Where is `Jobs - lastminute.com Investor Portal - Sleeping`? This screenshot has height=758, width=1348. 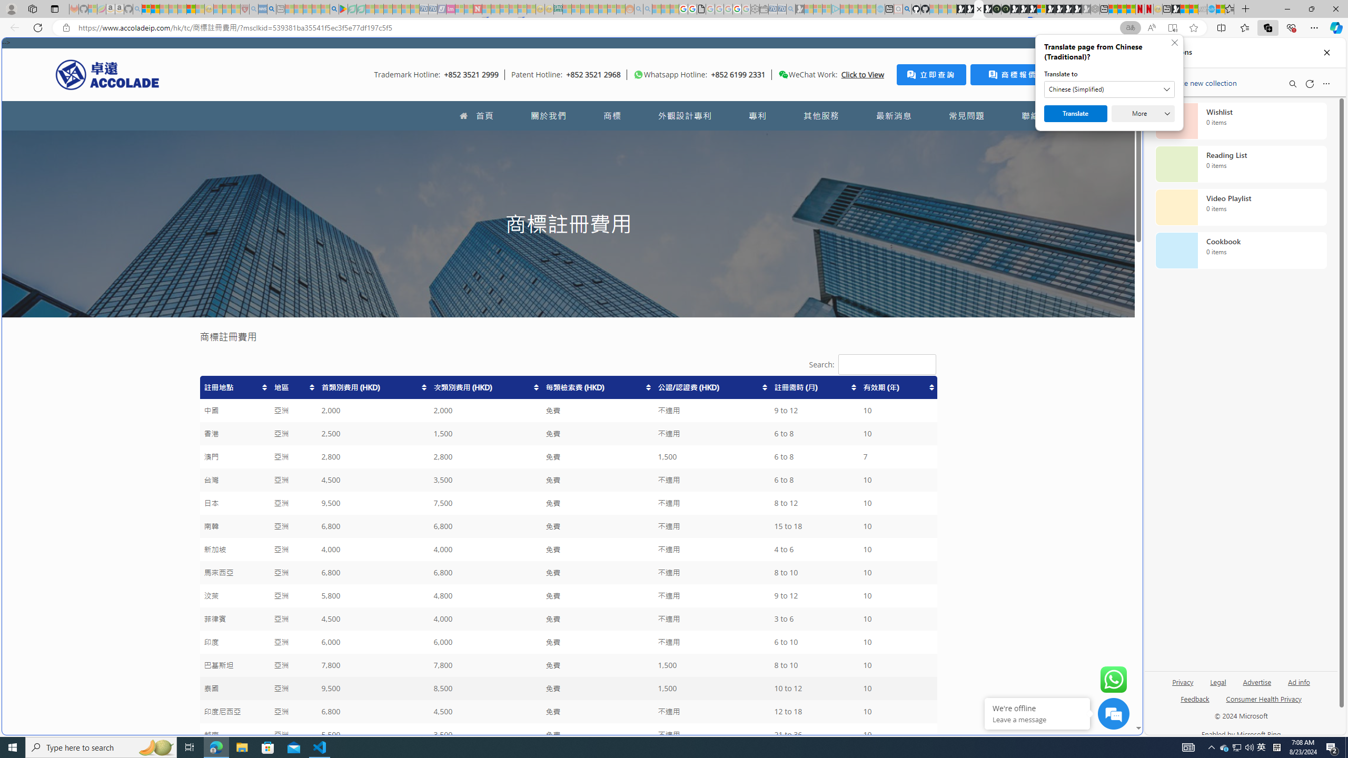 Jobs - lastminute.com Investor Portal - Sleeping is located at coordinates (451, 9).